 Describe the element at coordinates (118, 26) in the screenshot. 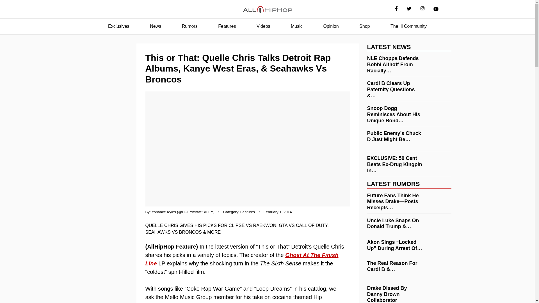

I see `Exclusives` at that location.